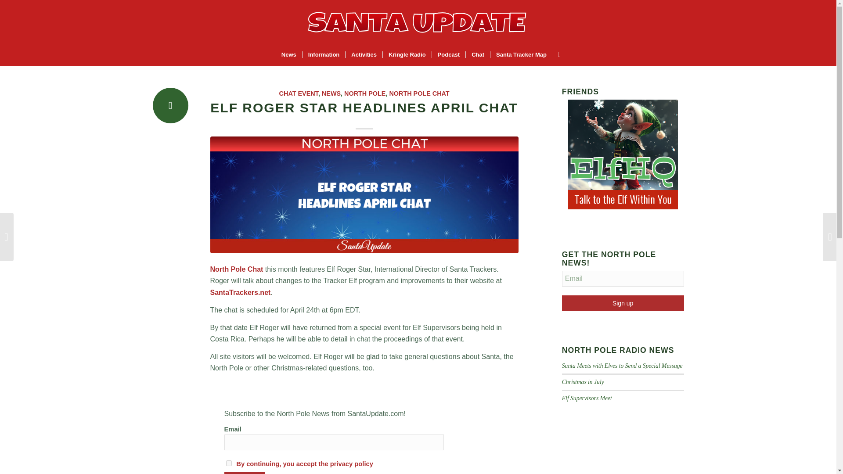 The image size is (843, 474). What do you see at coordinates (364, 55) in the screenshot?
I see `Activities` at bounding box center [364, 55].